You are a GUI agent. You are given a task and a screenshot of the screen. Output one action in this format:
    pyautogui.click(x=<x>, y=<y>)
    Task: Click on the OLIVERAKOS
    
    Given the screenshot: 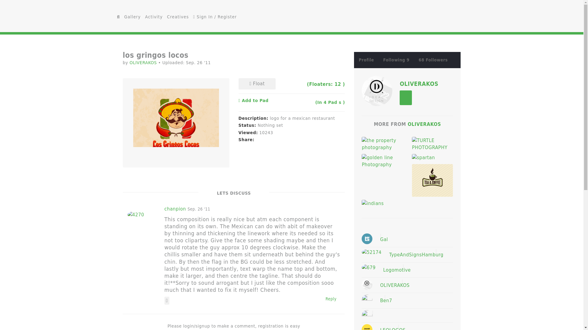 What is the action you would take?
    pyautogui.click(x=419, y=84)
    